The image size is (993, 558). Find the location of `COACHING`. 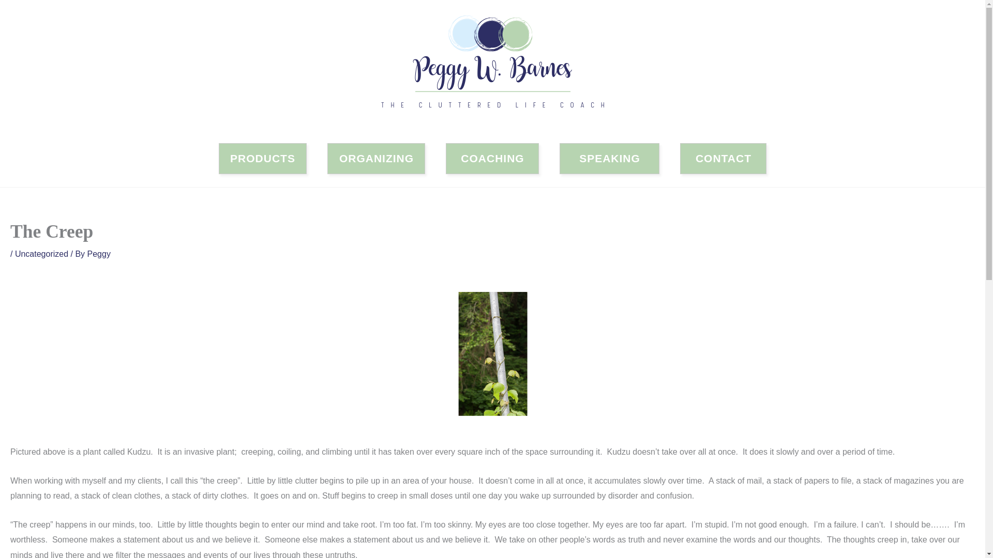

COACHING is located at coordinates (492, 158).